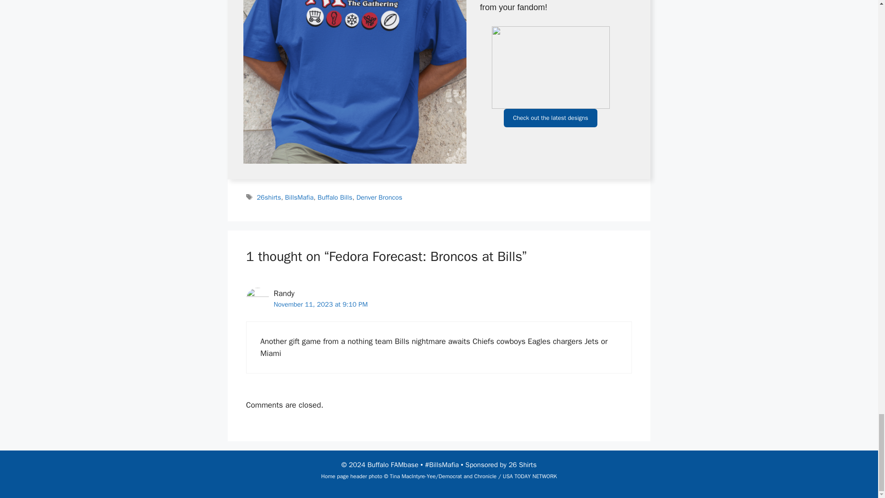 The image size is (885, 498). What do you see at coordinates (550, 118) in the screenshot?
I see `Check out the latest designs` at bounding box center [550, 118].